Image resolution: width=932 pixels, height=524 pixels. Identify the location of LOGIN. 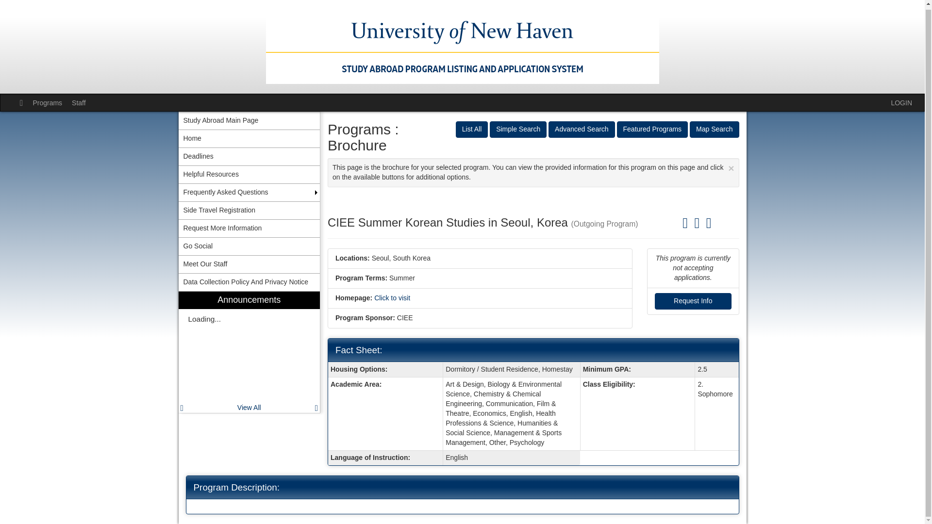
(901, 102).